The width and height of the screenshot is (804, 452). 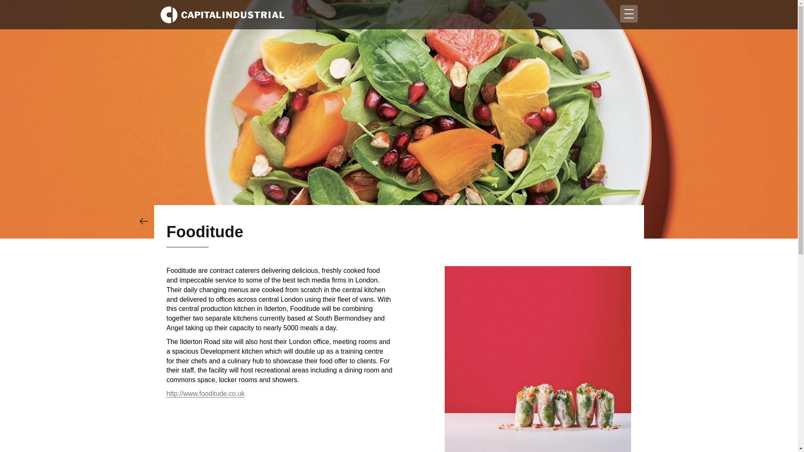 I want to click on Capital Industrial, so click(x=222, y=15).